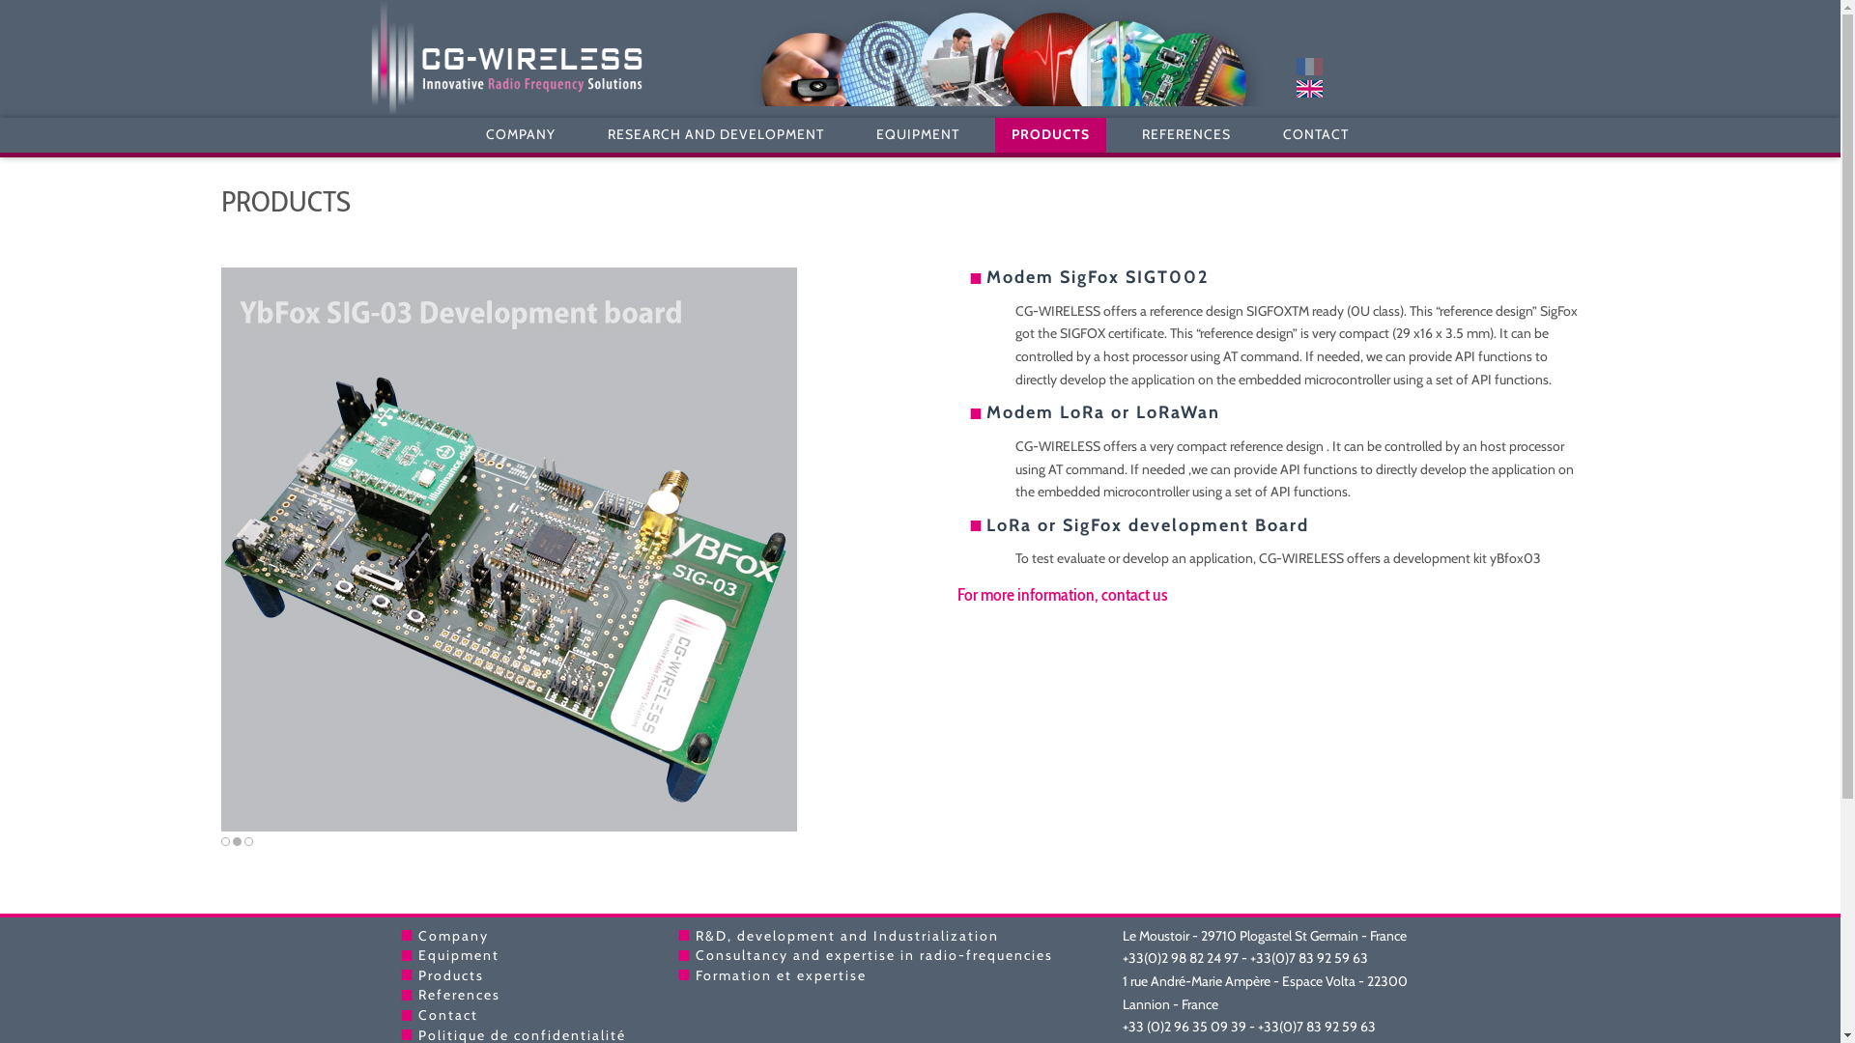  I want to click on References, so click(458, 995).